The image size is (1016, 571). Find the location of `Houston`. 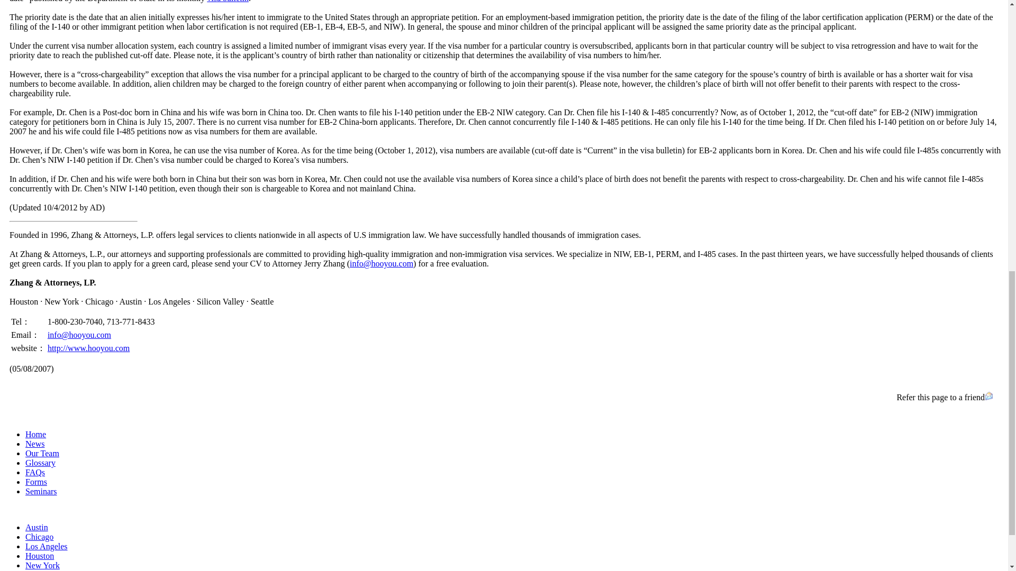

Houston is located at coordinates (39, 556).